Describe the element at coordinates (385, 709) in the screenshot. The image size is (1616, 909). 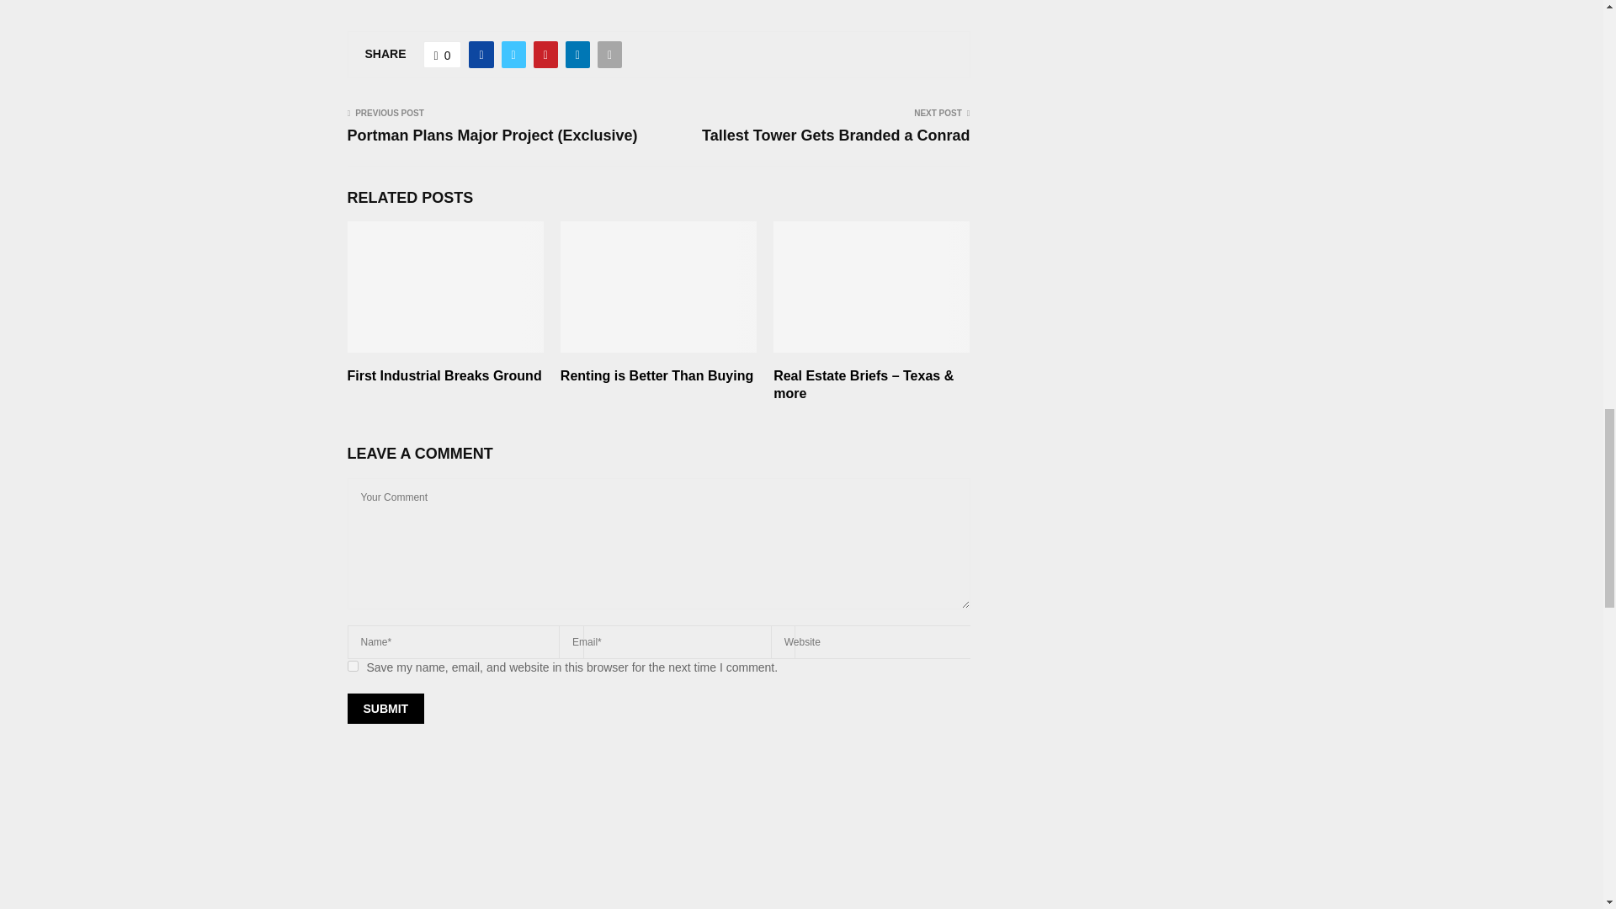
I see `Submit` at that location.